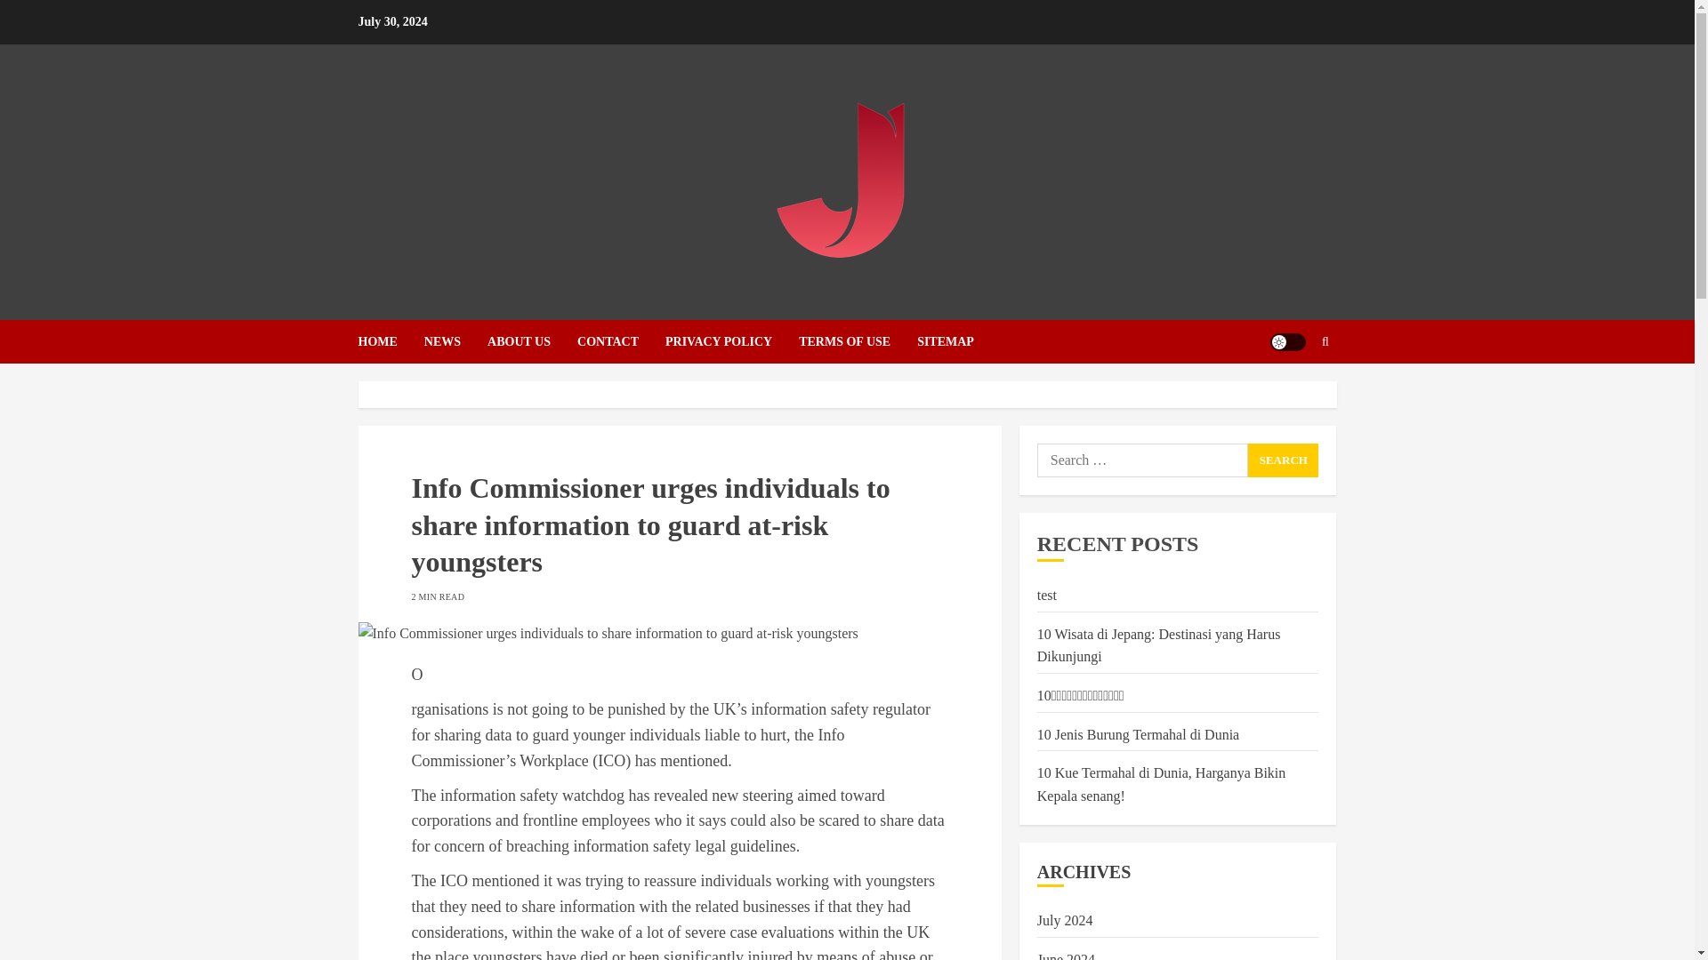 This screenshot has width=1708, height=960. I want to click on 10 Jenis Burung Termahal di Dunia, so click(1138, 734).